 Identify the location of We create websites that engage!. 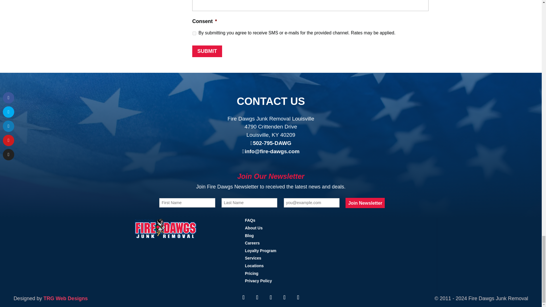
(66, 298).